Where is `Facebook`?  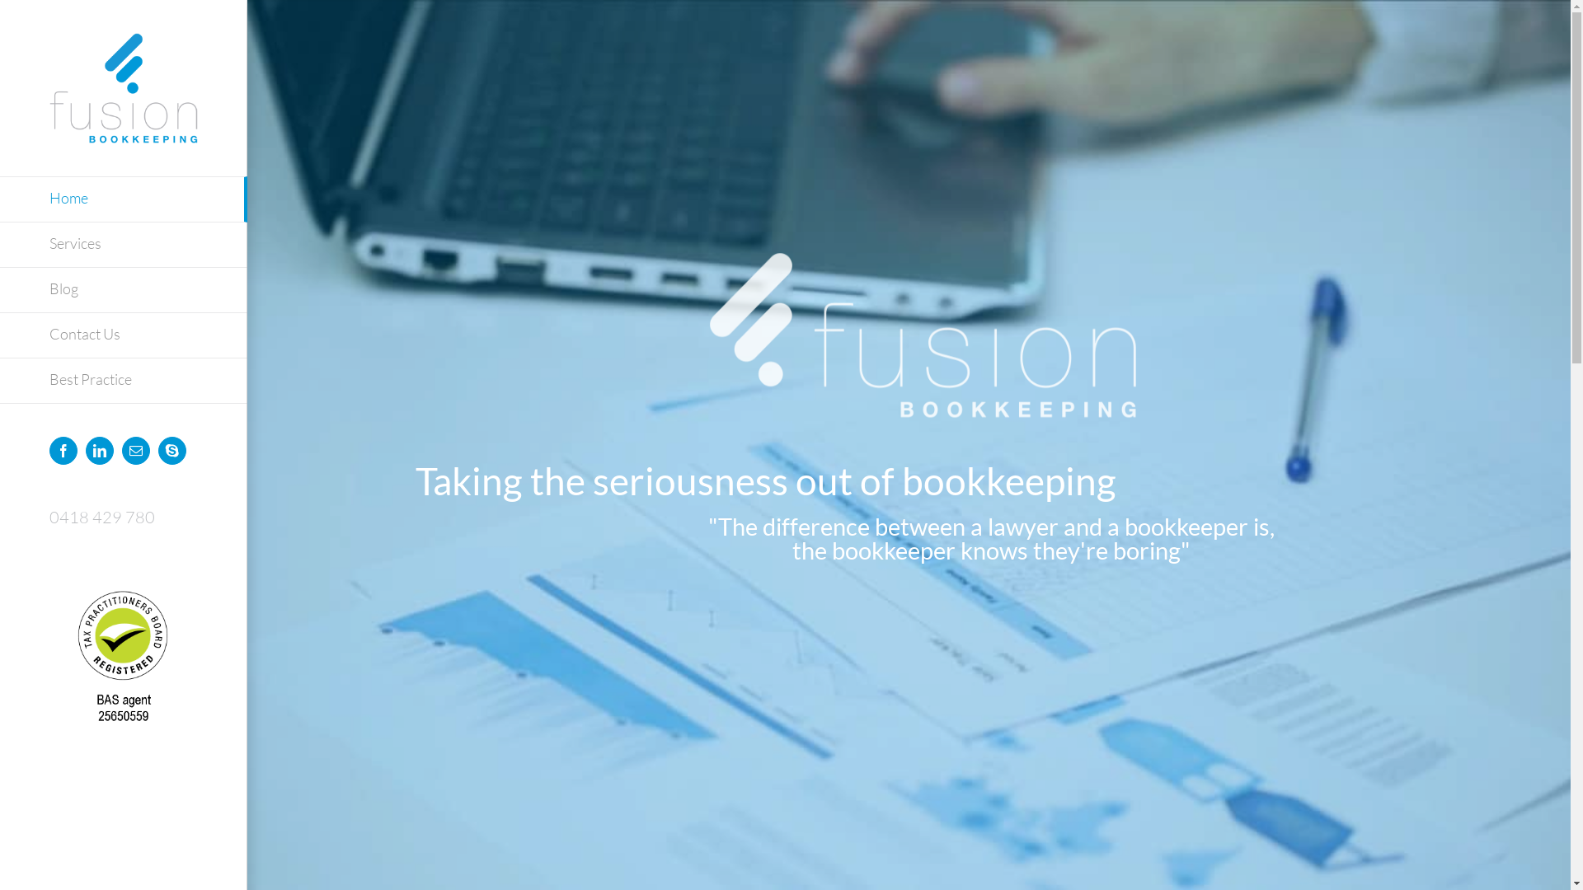
Facebook is located at coordinates (63, 451).